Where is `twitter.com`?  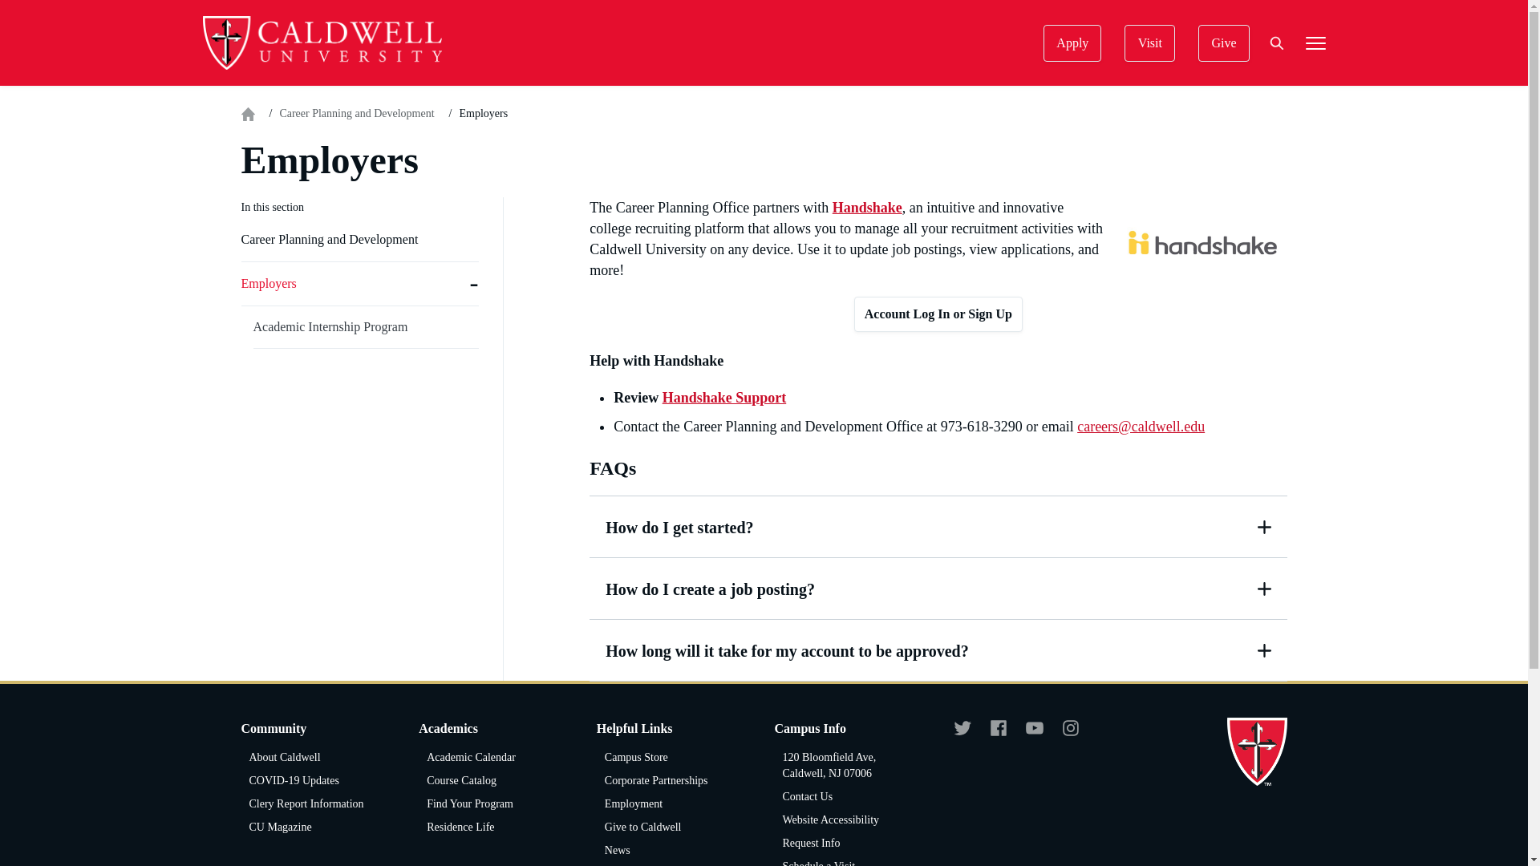
twitter.com is located at coordinates (962, 734).